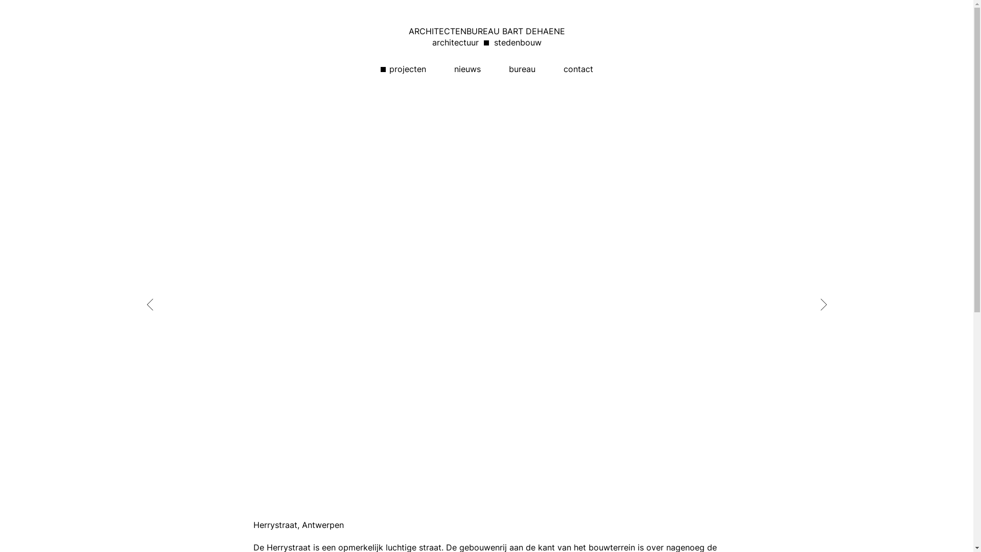  What do you see at coordinates (522, 69) in the screenshot?
I see `bureau` at bounding box center [522, 69].